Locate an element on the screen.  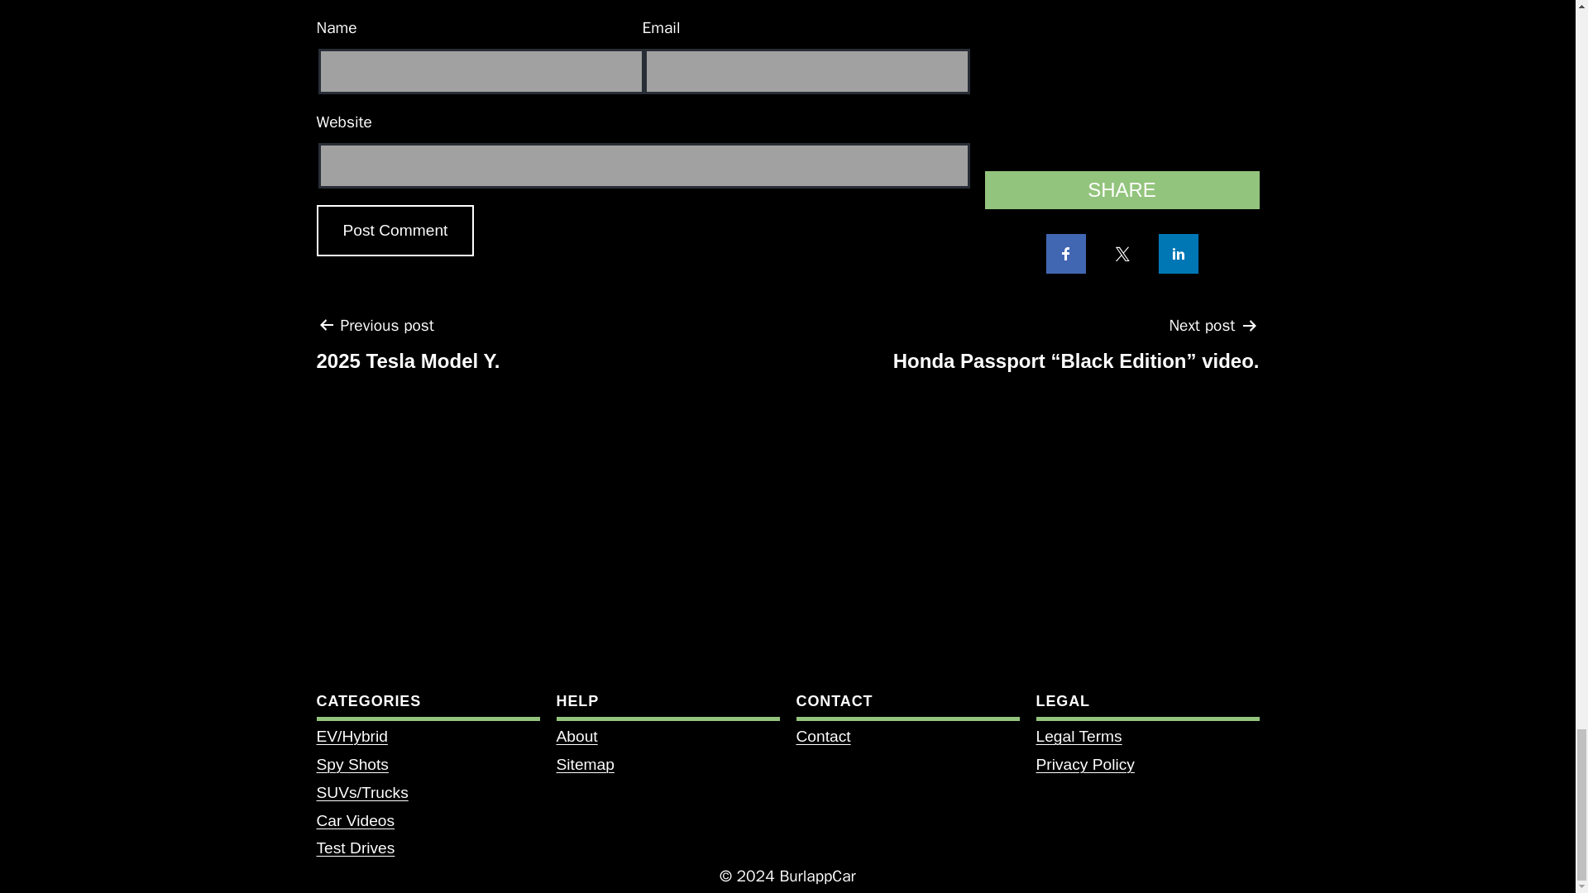
Car Videos is located at coordinates (395, 232).